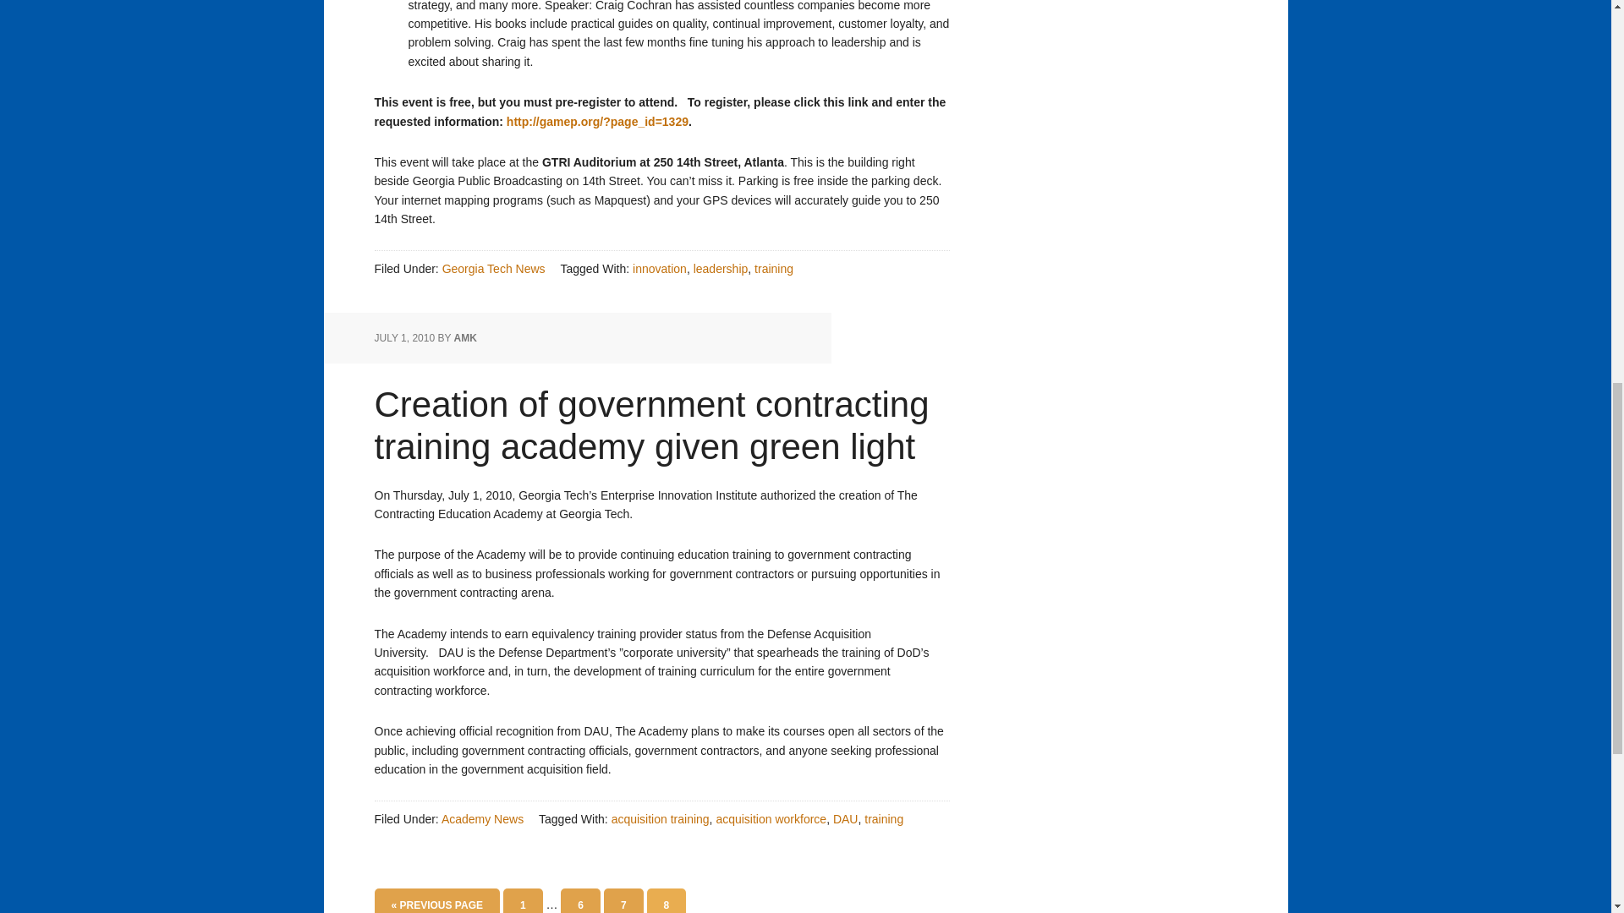  Describe the element at coordinates (846, 819) in the screenshot. I see `DAU` at that location.